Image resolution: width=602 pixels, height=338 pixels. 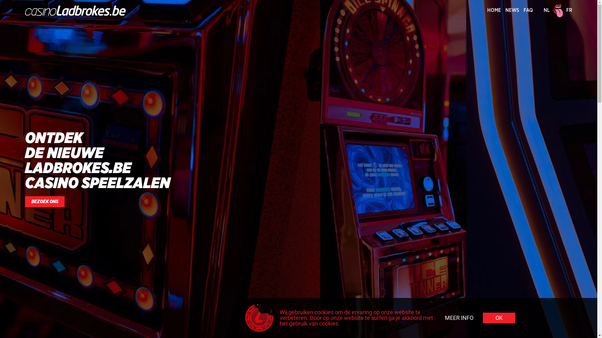 I want to click on NEWS, so click(x=512, y=10).